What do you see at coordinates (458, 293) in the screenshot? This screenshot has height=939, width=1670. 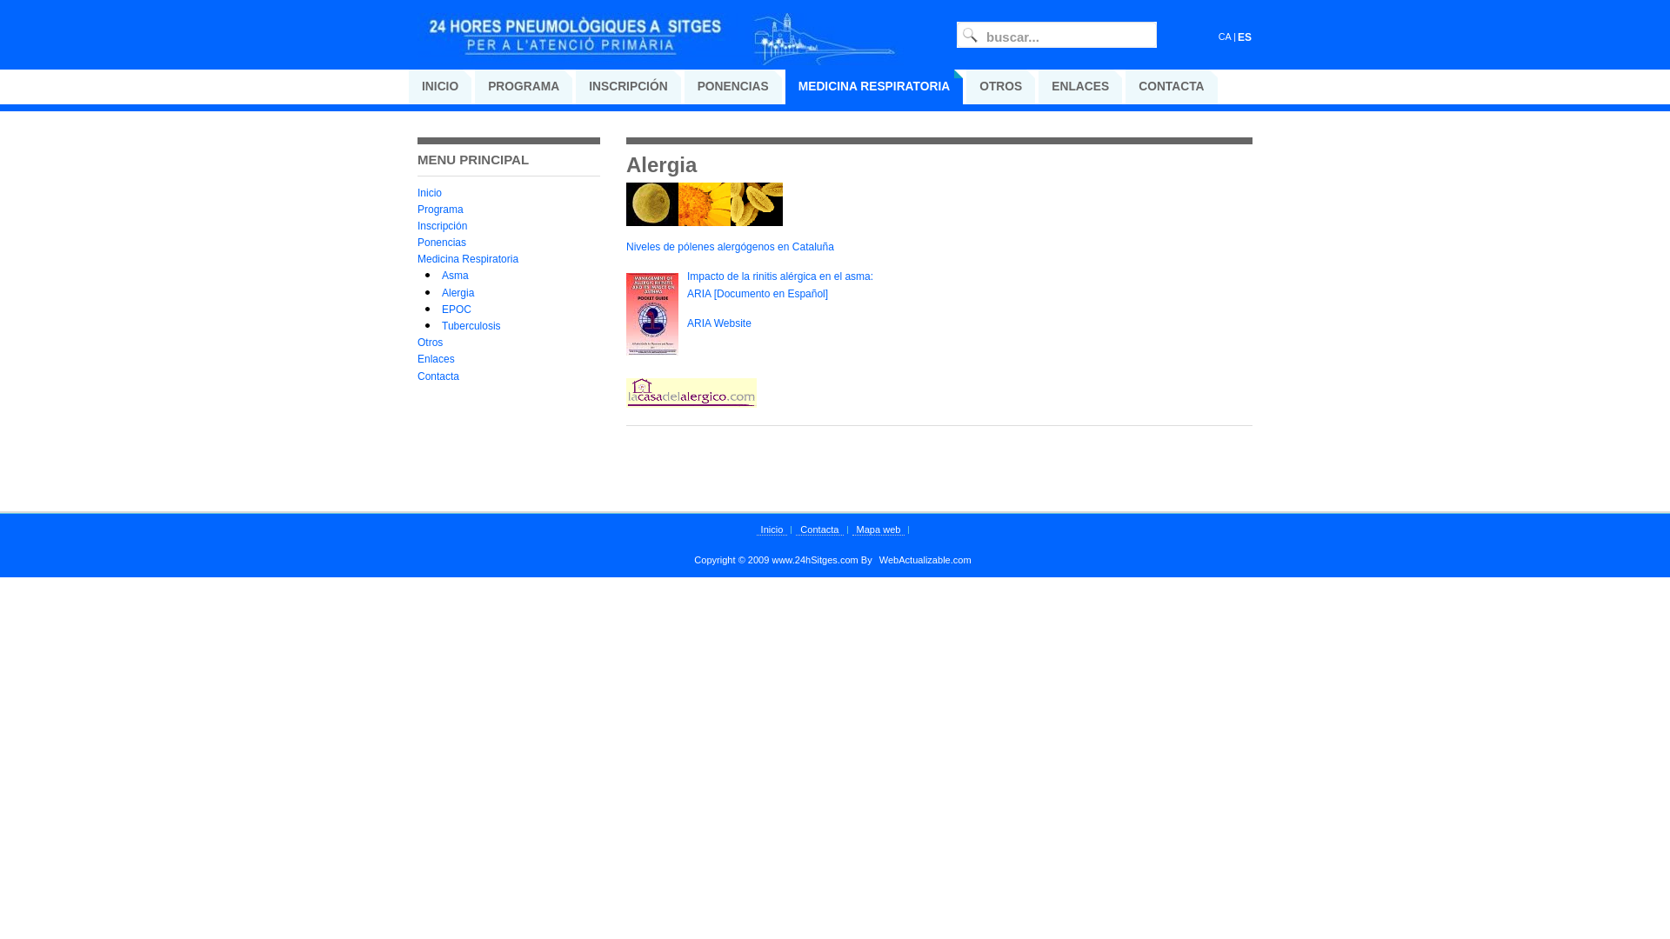 I see `Alergia` at bounding box center [458, 293].